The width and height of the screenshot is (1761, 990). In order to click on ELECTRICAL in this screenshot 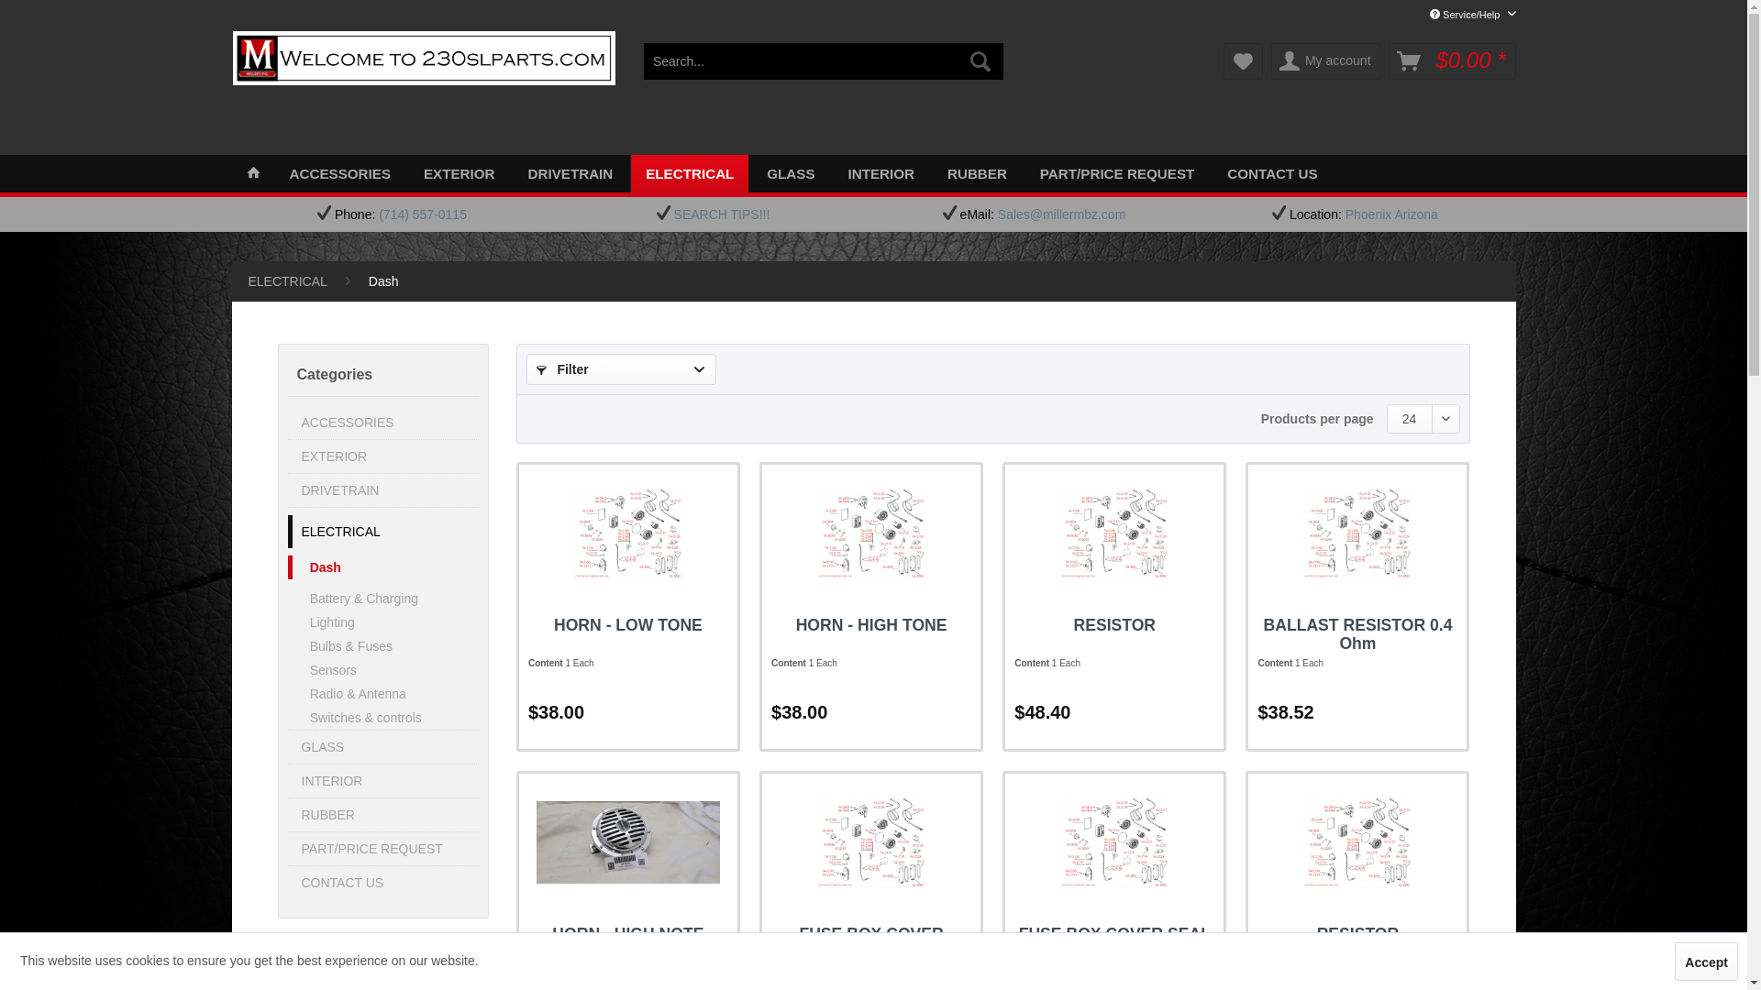, I will do `click(287, 281)`.